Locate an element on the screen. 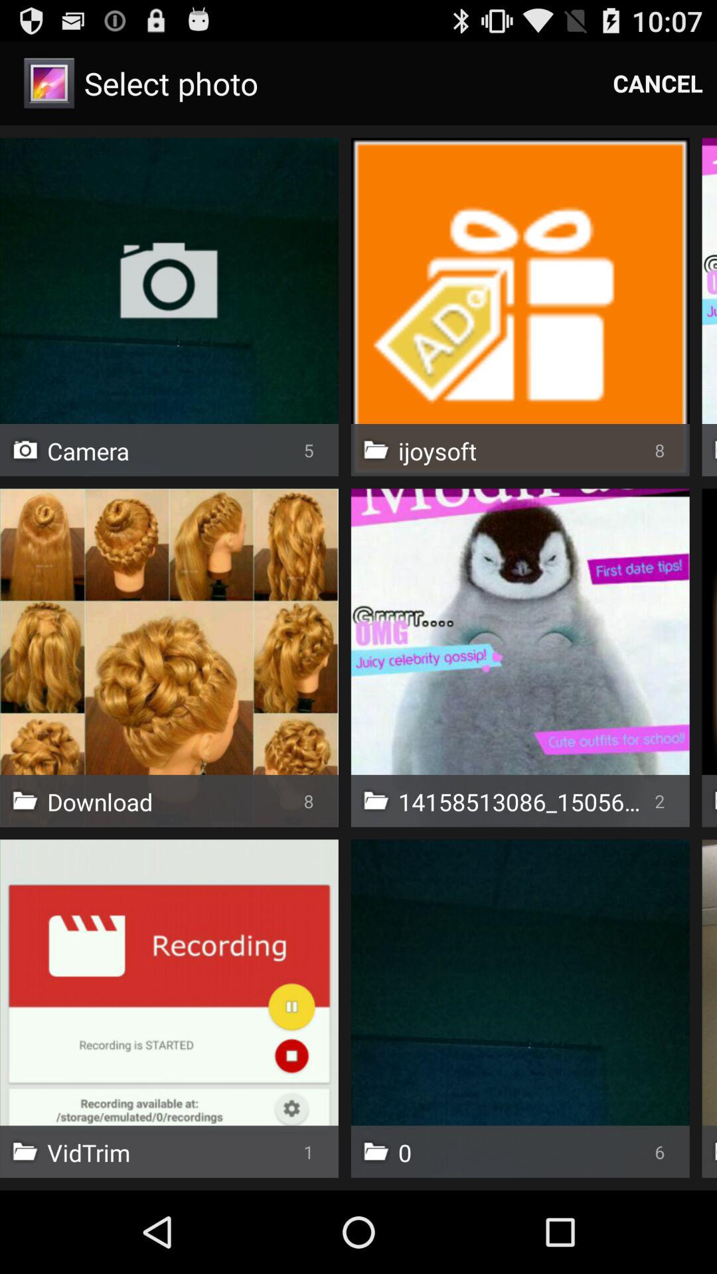  launch icon next to select photo app is located at coordinates (658, 84).